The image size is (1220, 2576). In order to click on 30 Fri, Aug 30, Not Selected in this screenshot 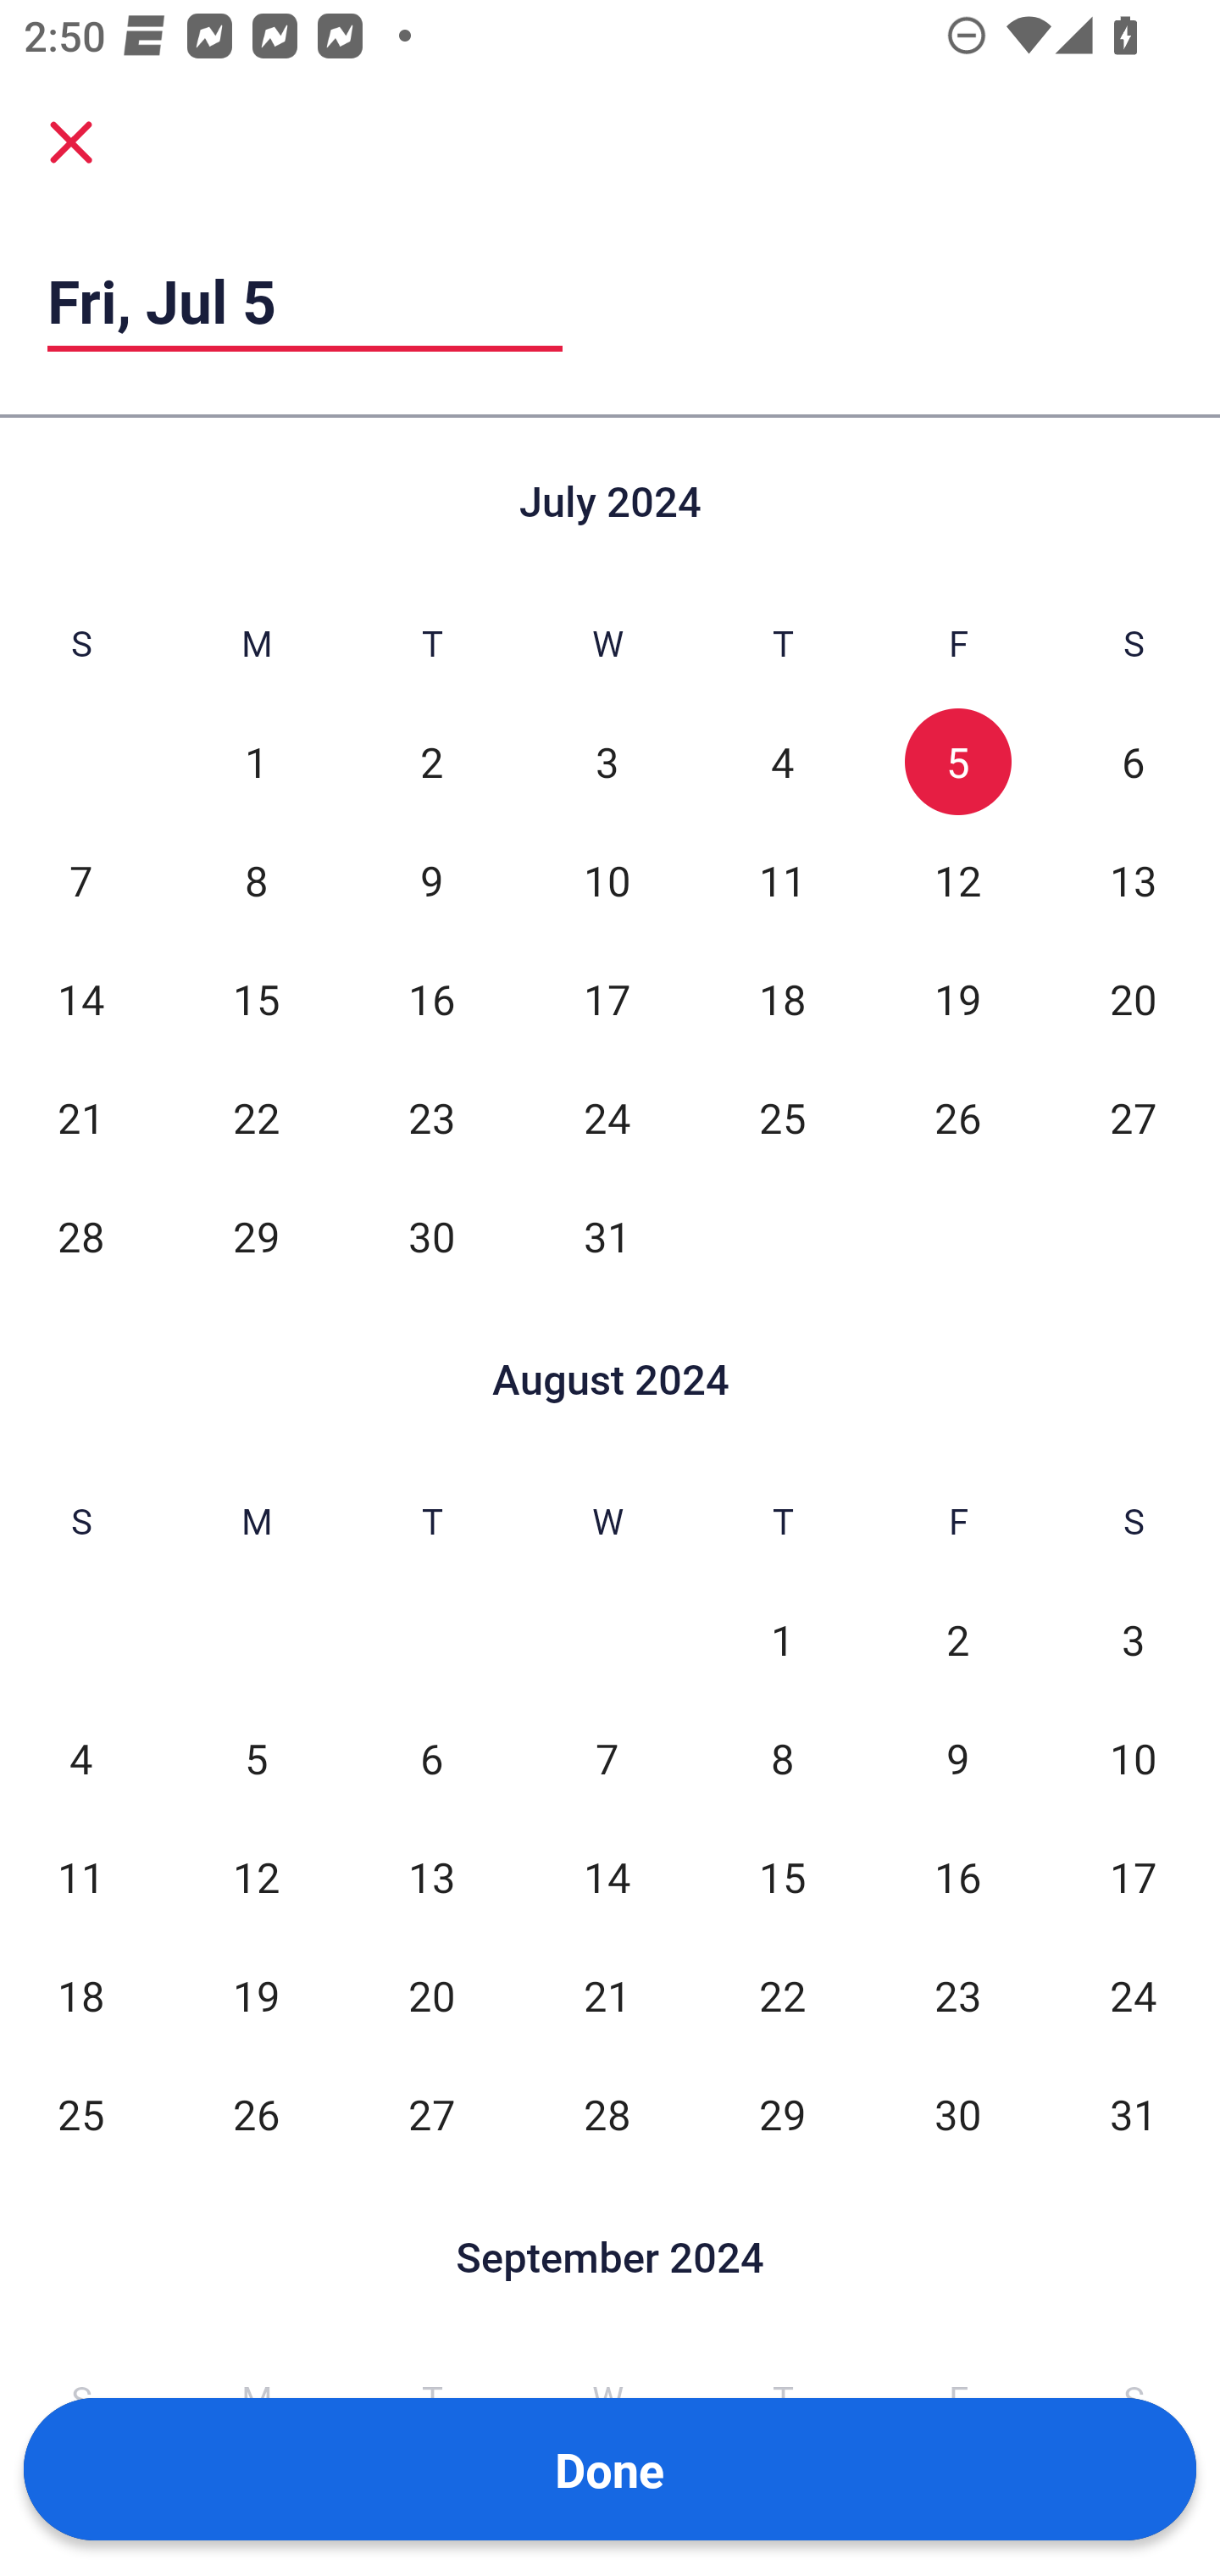, I will do `click(957, 2114)`.